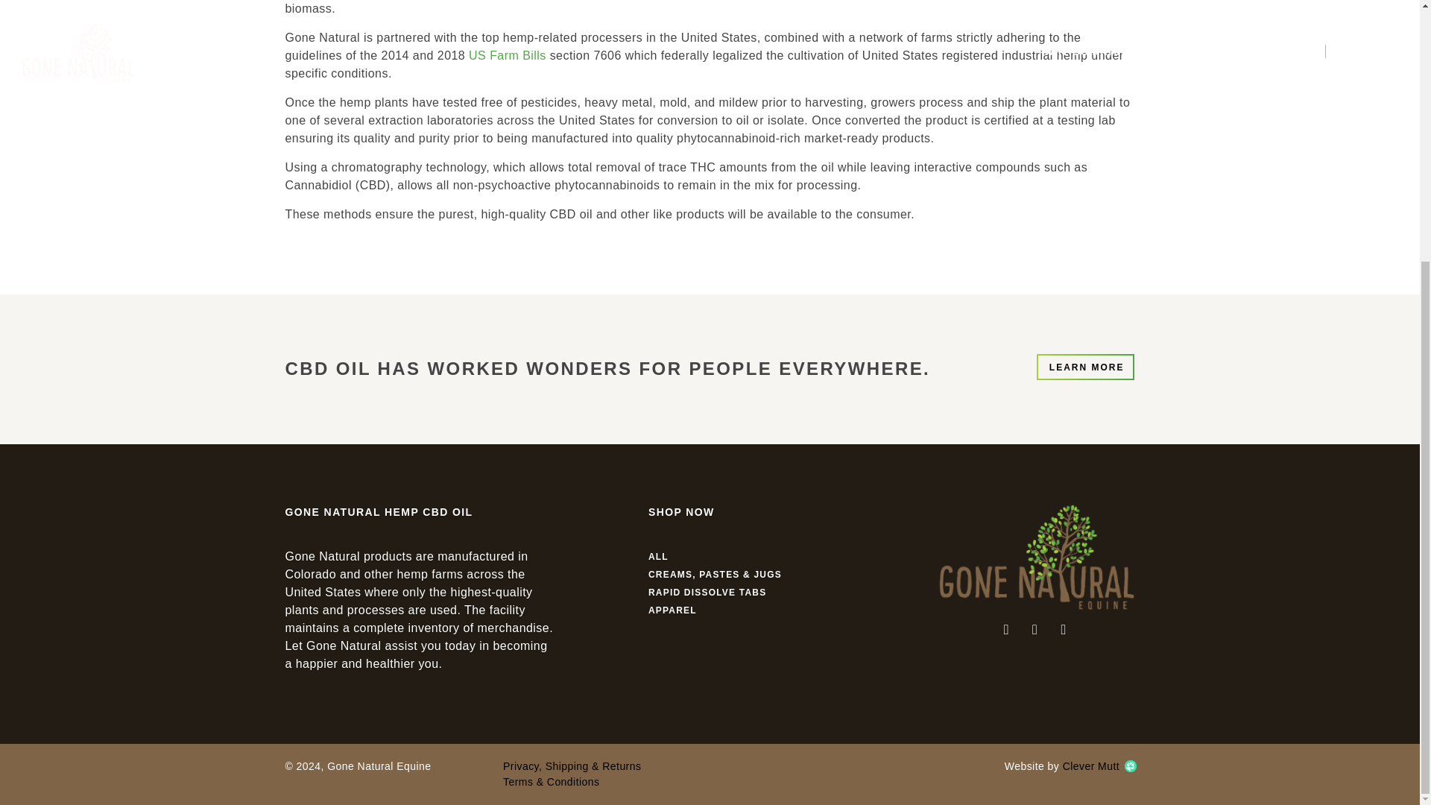  What do you see at coordinates (1099, 765) in the screenshot?
I see `Clever Mutt` at bounding box center [1099, 765].